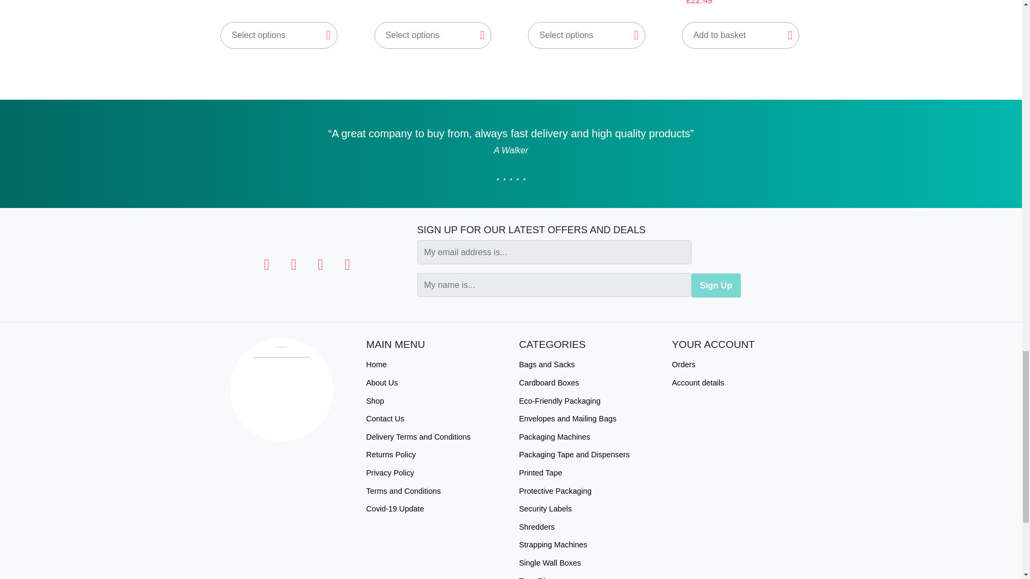 This screenshot has height=579, width=1030. Describe the element at coordinates (716, 285) in the screenshot. I see `Sign Up` at that location.